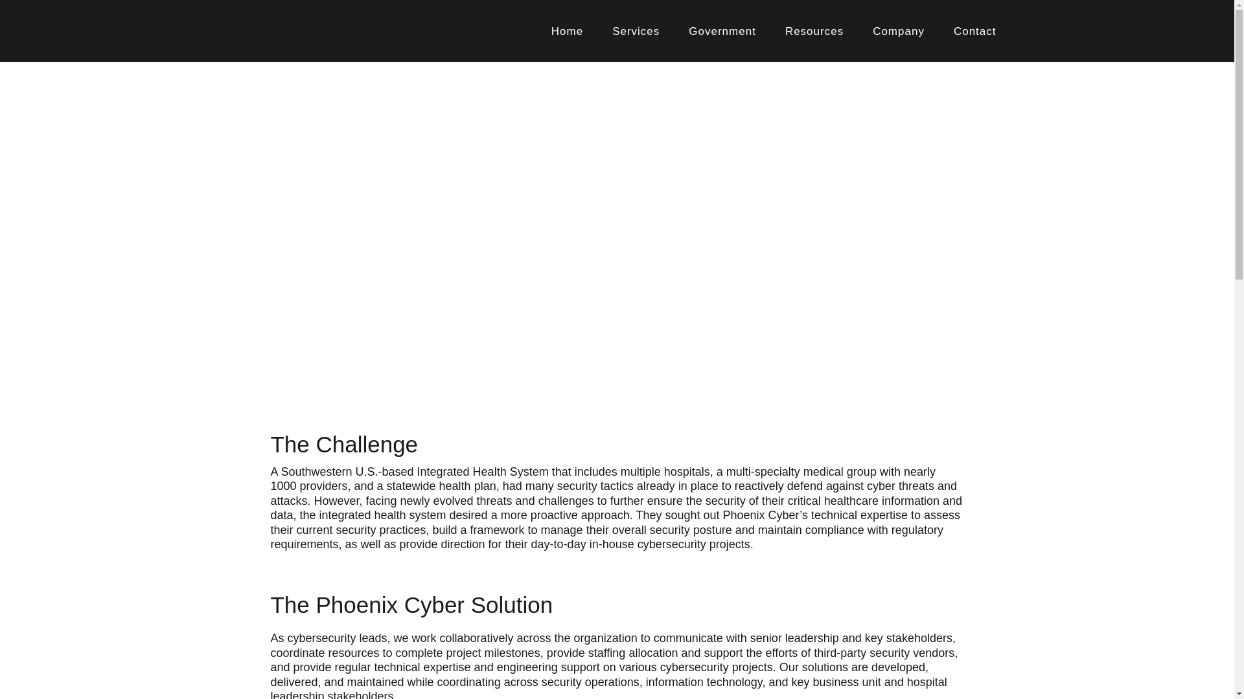 The width and height of the screenshot is (1244, 699). Describe the element at coordinates (722, 31) in the screenshot. I see `Government` at that location.